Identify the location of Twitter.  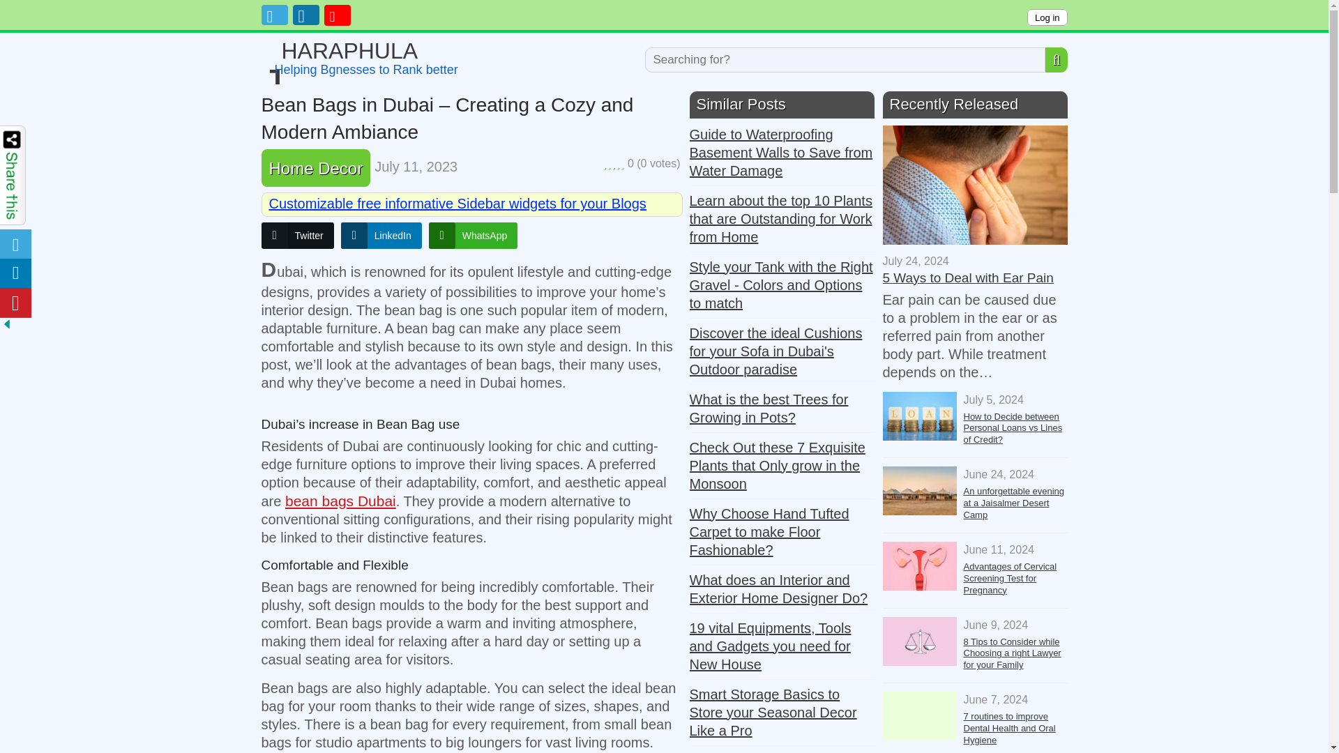
(363, 51).